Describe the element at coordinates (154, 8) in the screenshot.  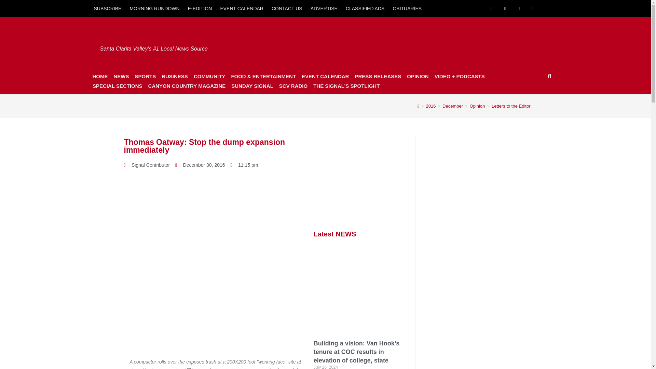
I see `MORNING RUNDOWN` at that location.